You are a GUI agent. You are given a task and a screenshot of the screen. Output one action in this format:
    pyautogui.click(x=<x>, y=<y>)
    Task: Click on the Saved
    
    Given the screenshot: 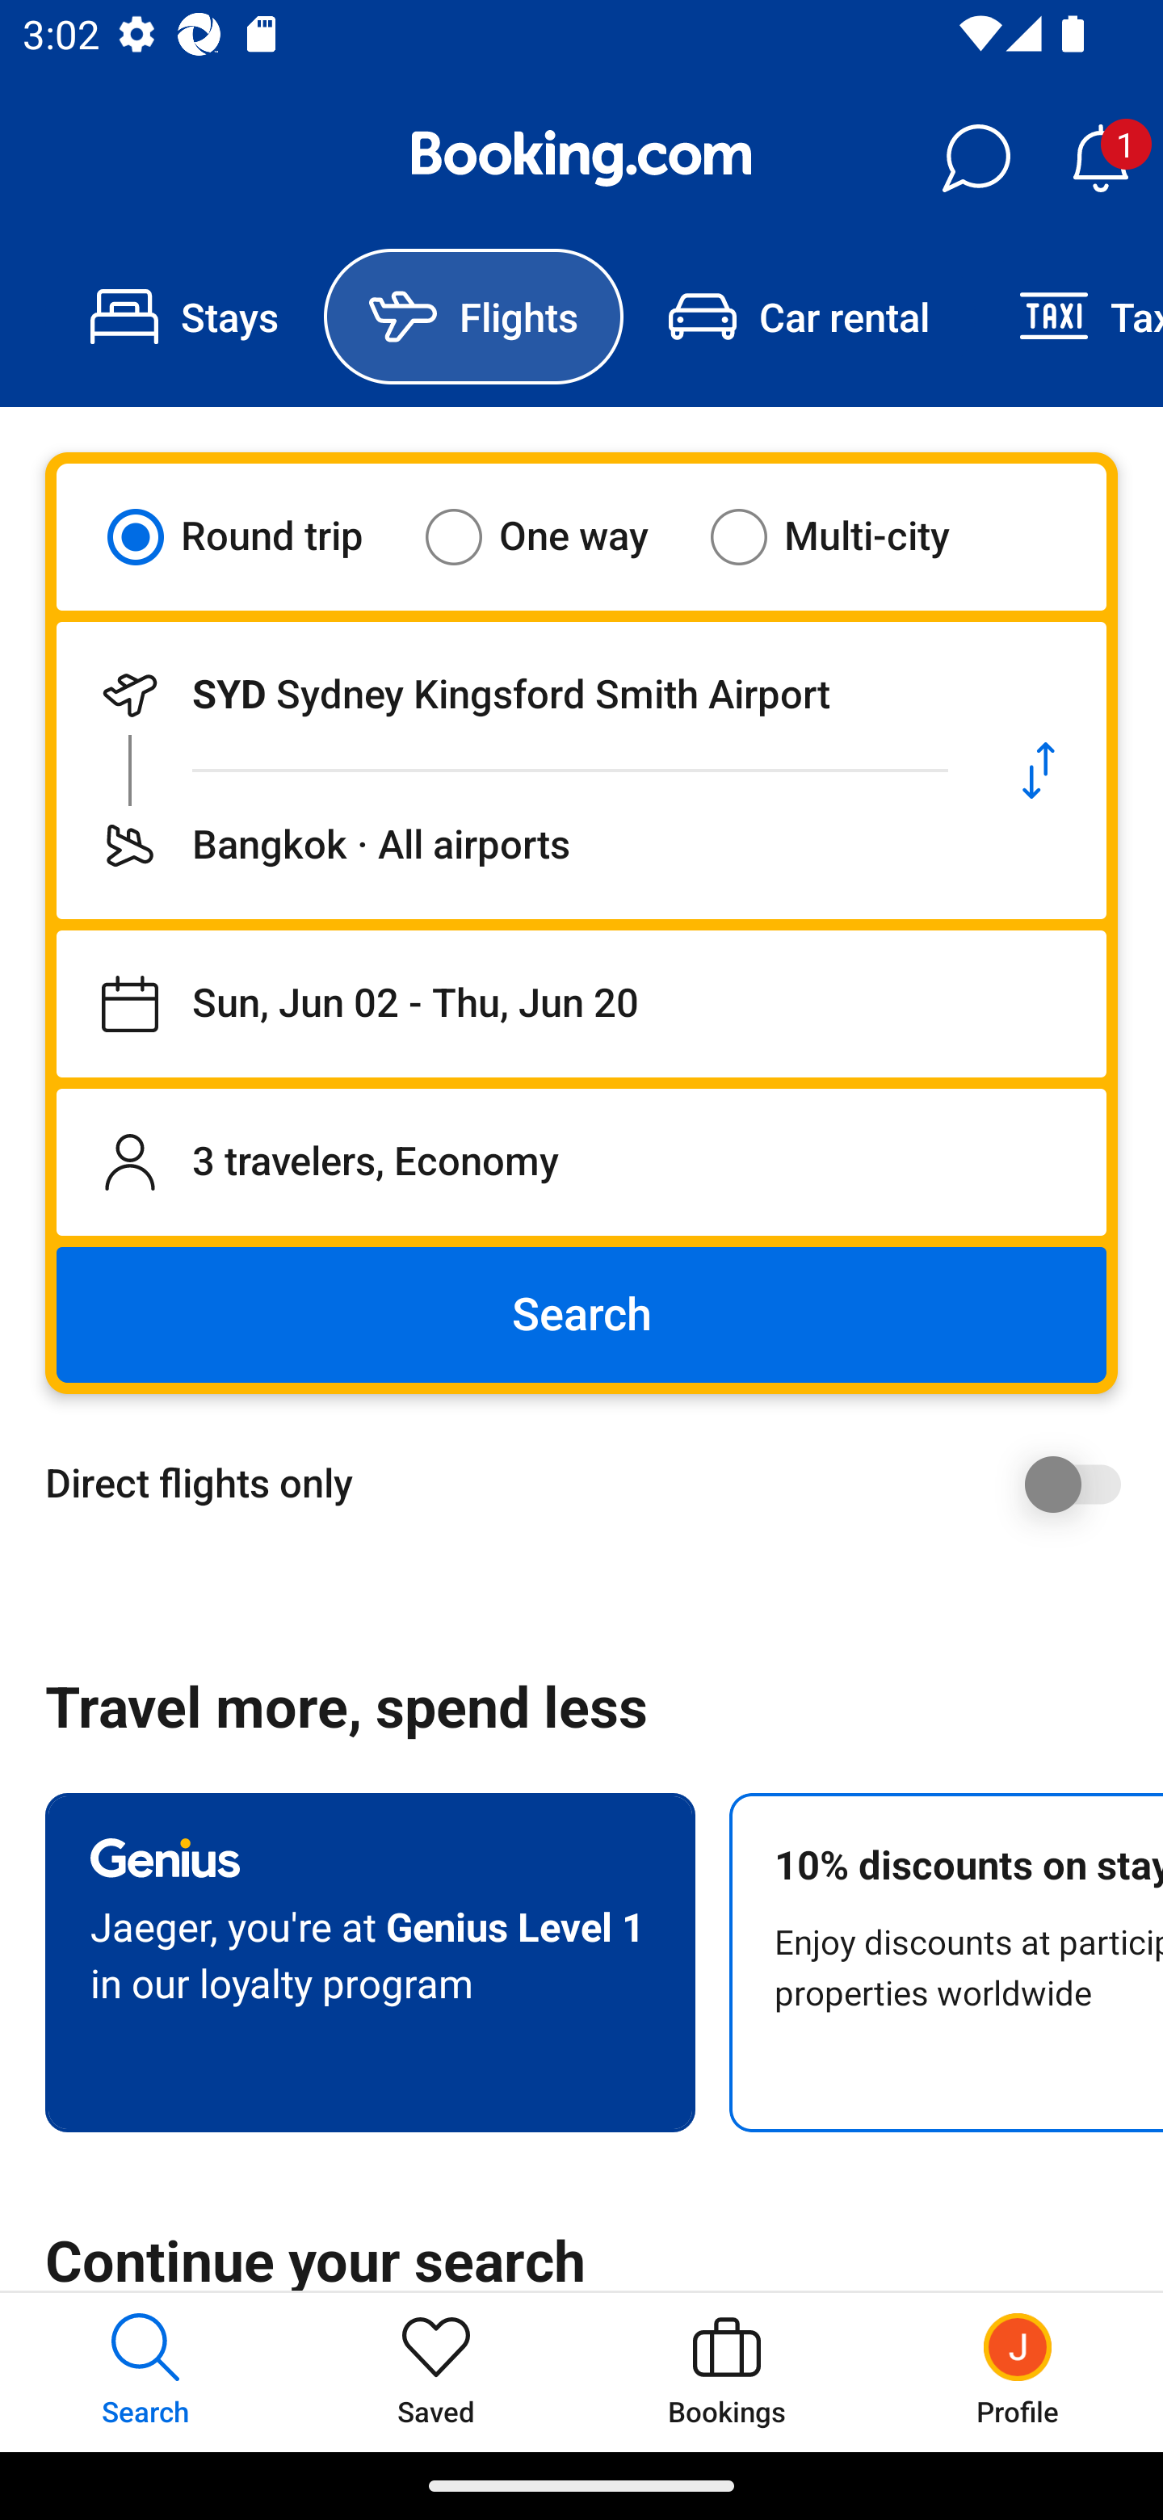 What is the action you would take?
    pyautogui.click(x=436, y=2371)
    